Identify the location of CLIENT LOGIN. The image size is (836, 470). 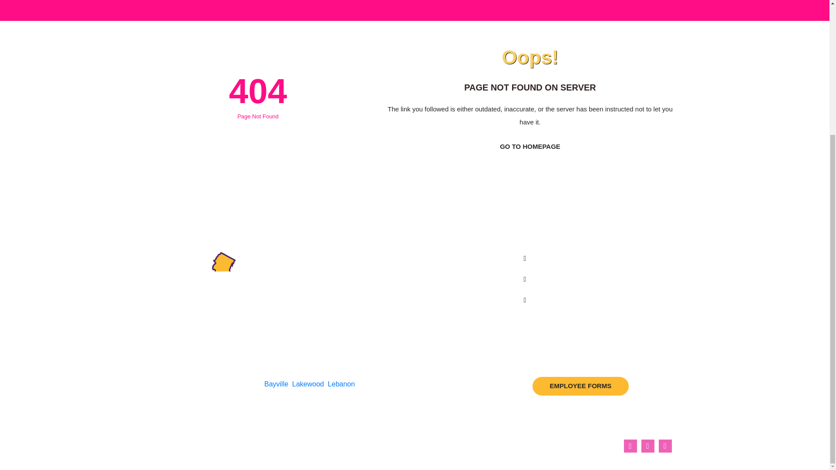
(434, 275).